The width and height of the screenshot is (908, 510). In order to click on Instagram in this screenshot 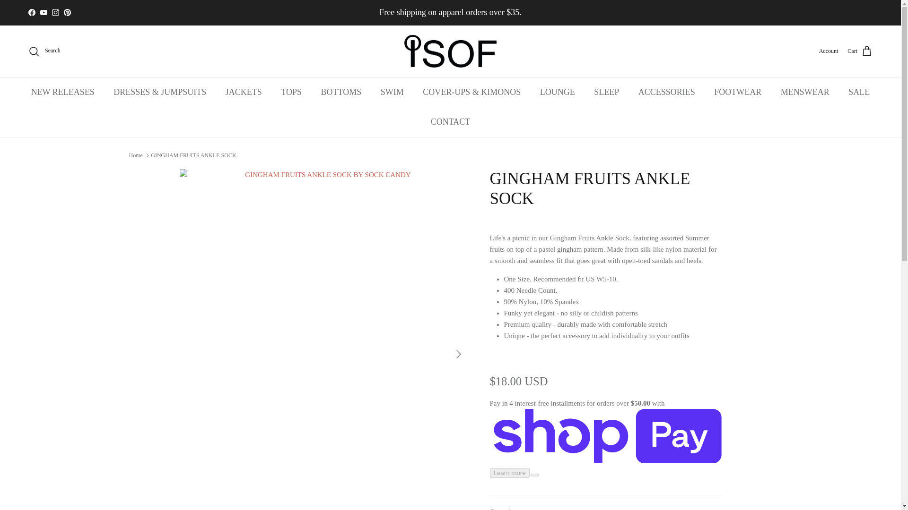, I will do `click(55, 12)`.